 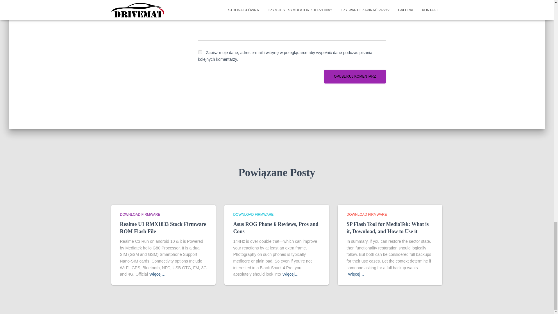 I want to click on DOWNLOAD FIRMWARE, so click(x=140, y=215).